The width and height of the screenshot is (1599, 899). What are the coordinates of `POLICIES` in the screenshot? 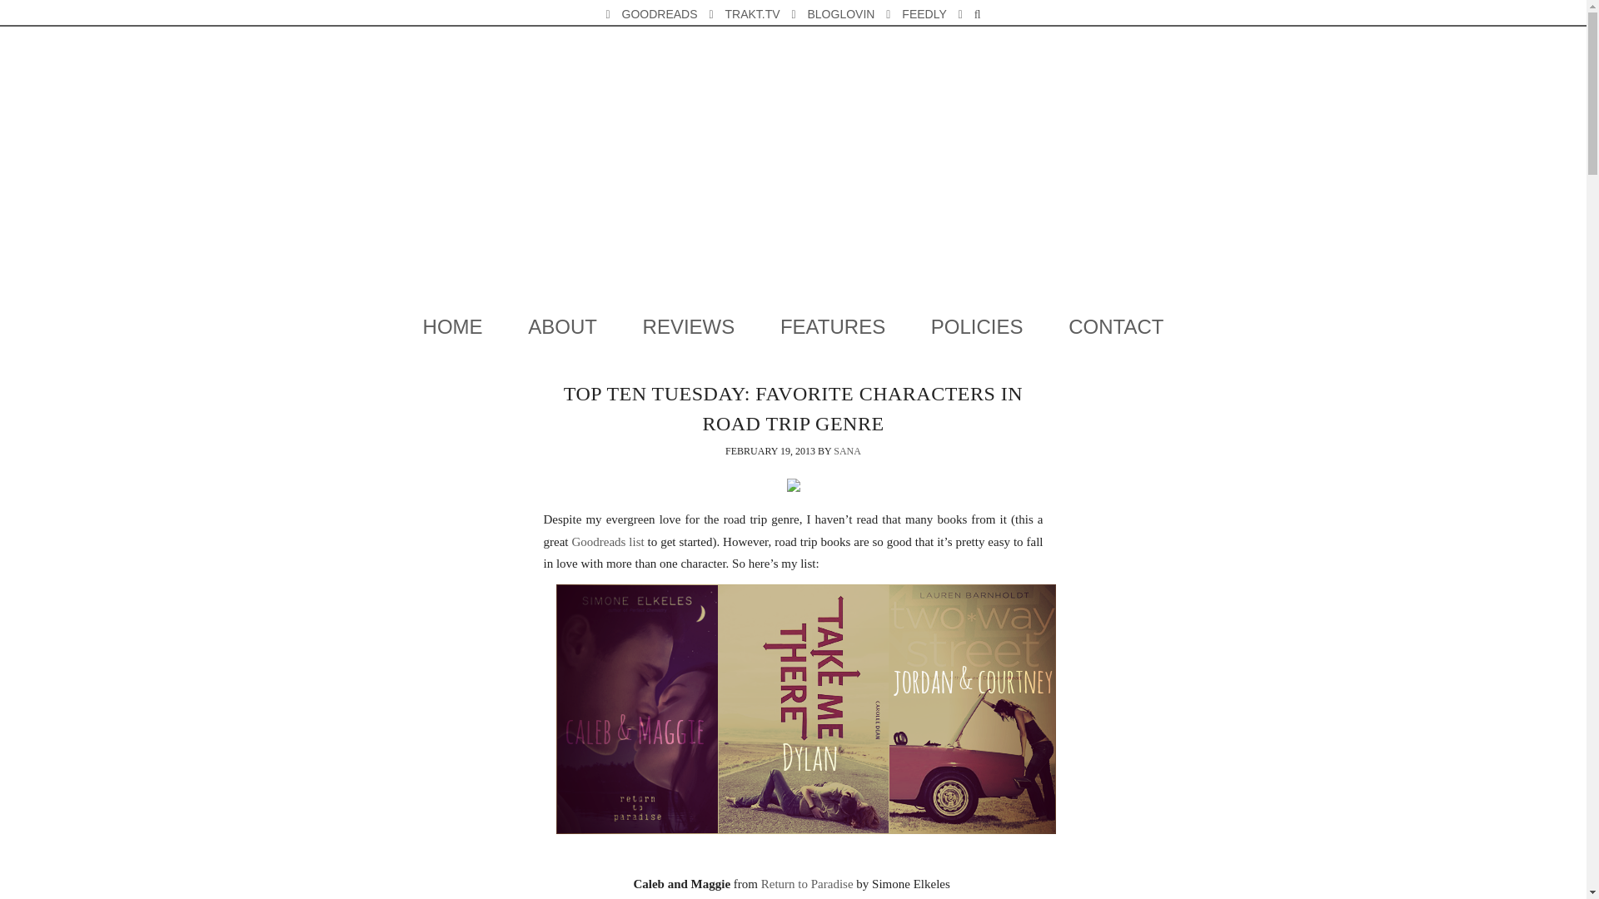 It's located at (978, 327).